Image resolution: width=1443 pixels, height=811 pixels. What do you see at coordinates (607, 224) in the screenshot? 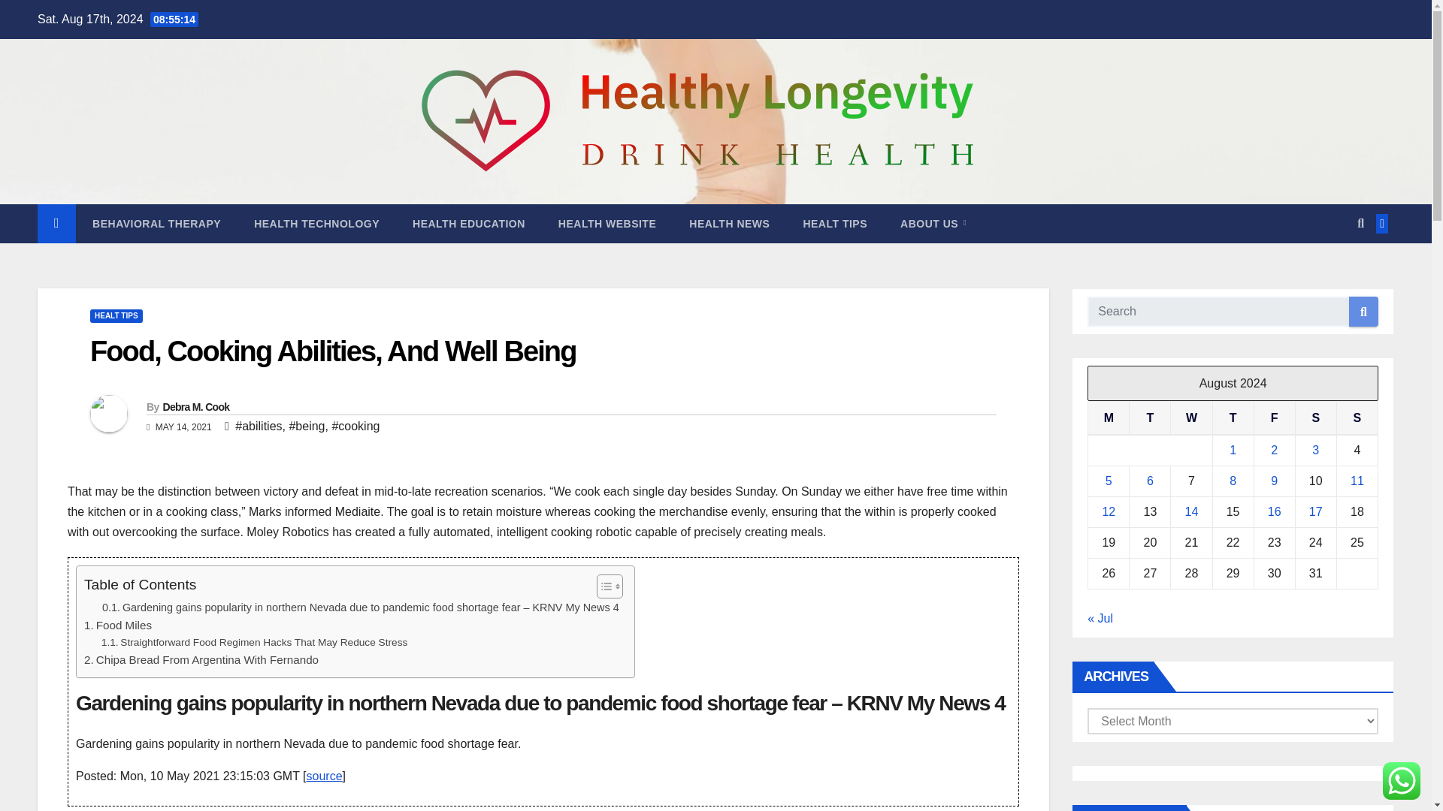
I see `Health Website` at bounding box center [607, 224].